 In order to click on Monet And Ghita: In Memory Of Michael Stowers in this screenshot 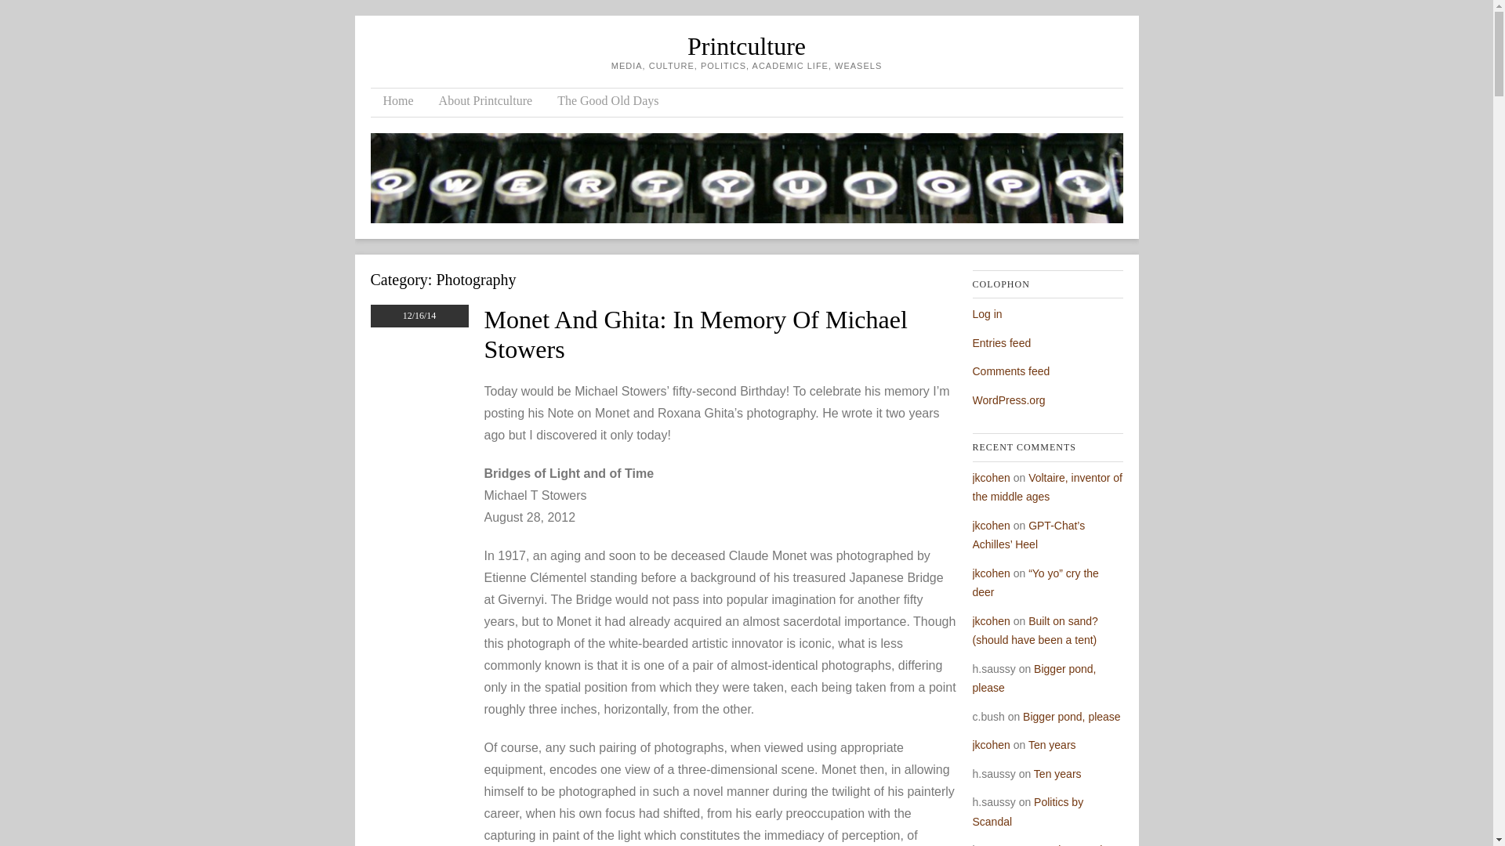, I will do `click(696, 334)`.